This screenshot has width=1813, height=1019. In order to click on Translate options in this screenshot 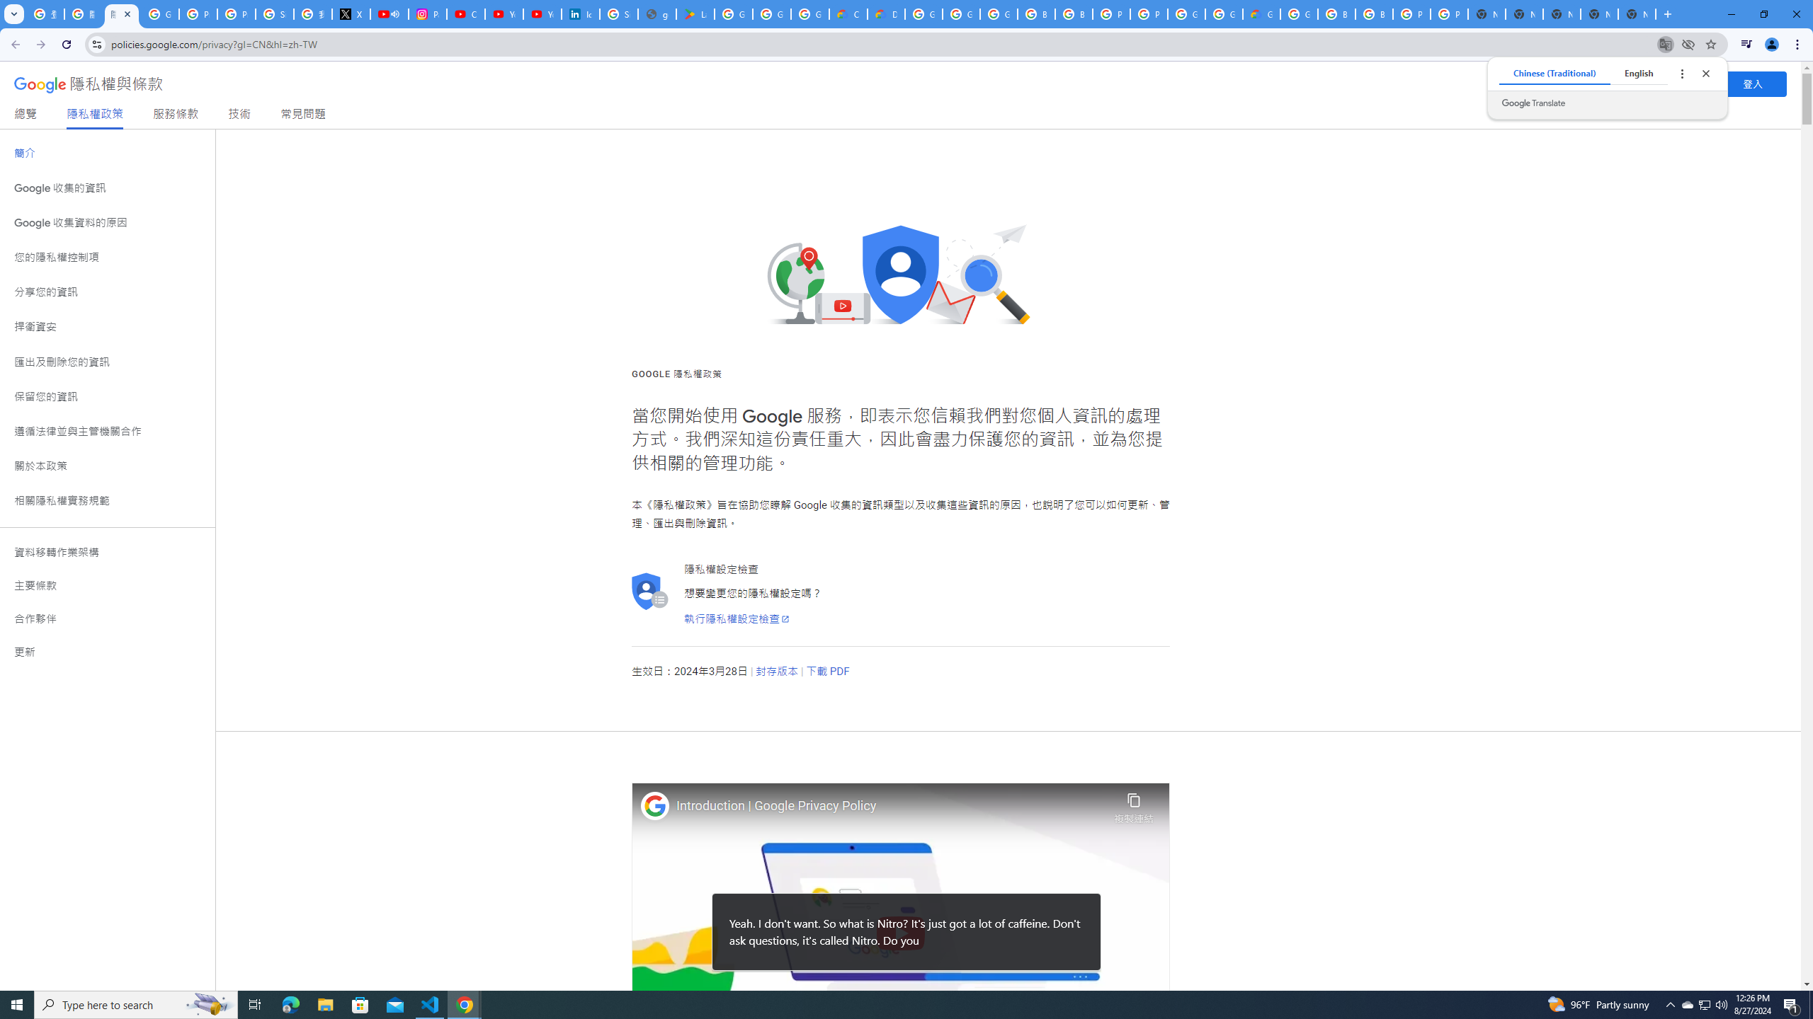, I will do `click(1681, 73)`.